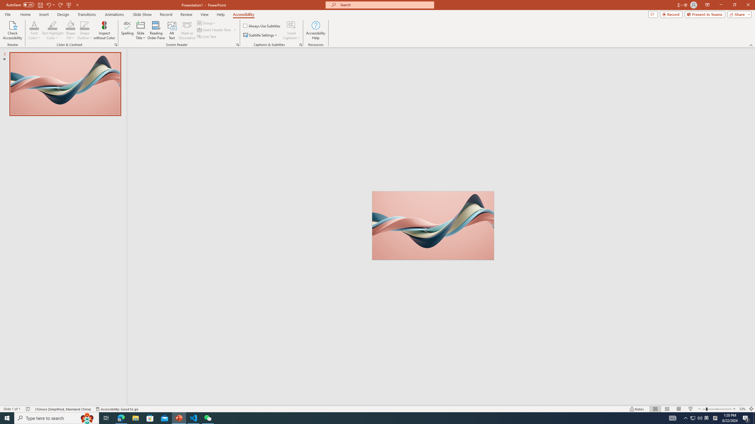 Image resolution: width=755 pixels, height=424 pixels. Describe the element at coordinates (238, 45) in the screenshot. I see `Screen Reader` at that location.